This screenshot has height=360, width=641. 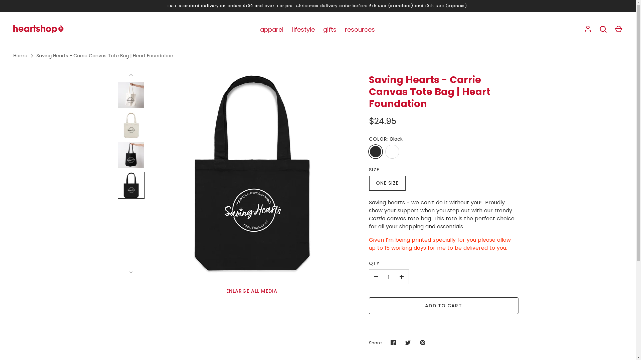 I want to click on lifestyle, so click(x=303, y=29).